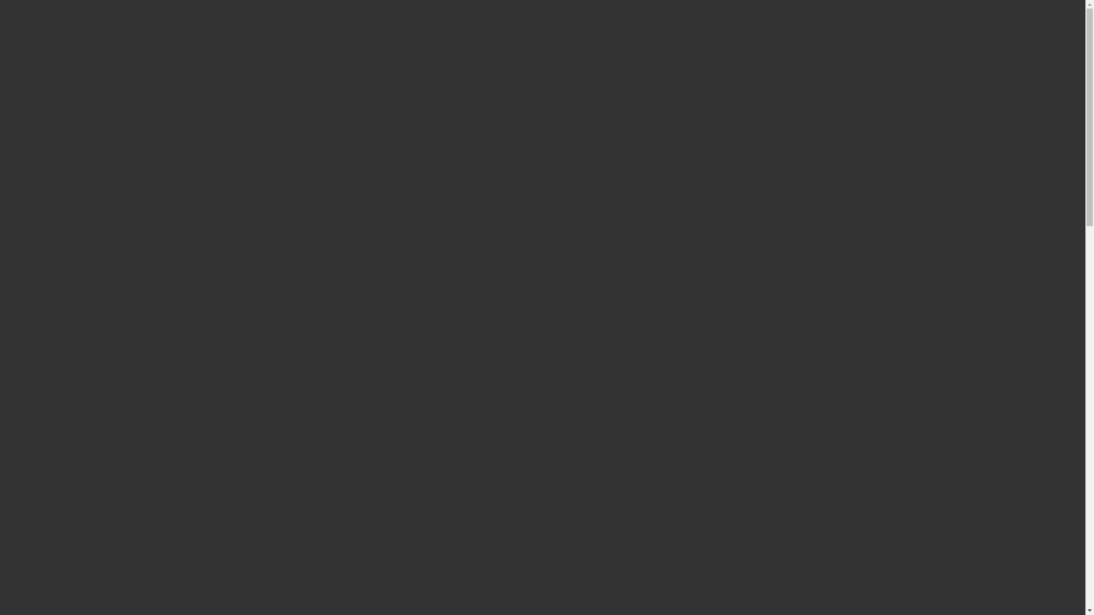 Image resolution: width=1094 pixels, height=615 pixels. What do you see at coordinates (718, 262) in the screenshot?
I see `View on CDS` at bounding box center [718, 262].